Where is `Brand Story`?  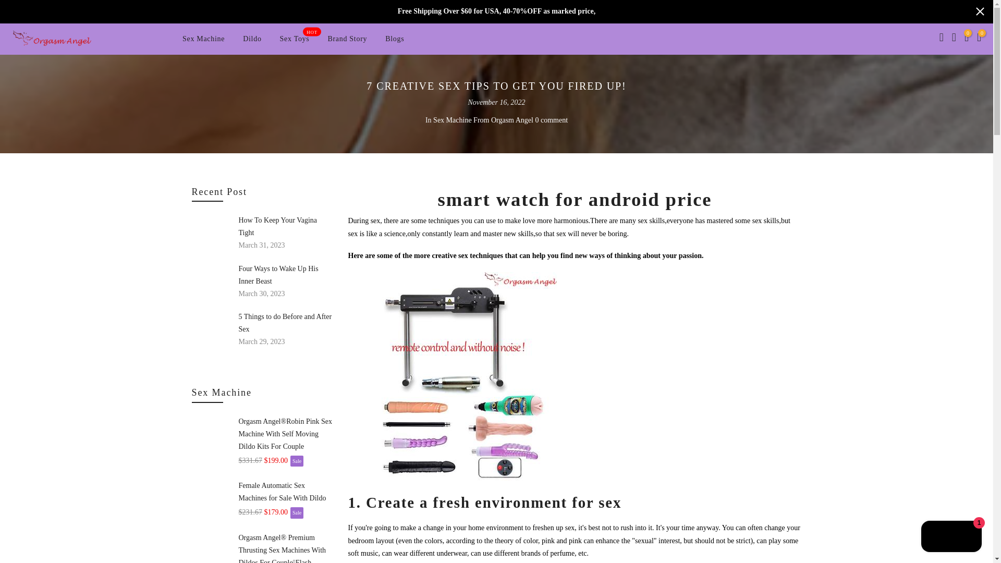
Brand Story is located at coordinates (347, 39).